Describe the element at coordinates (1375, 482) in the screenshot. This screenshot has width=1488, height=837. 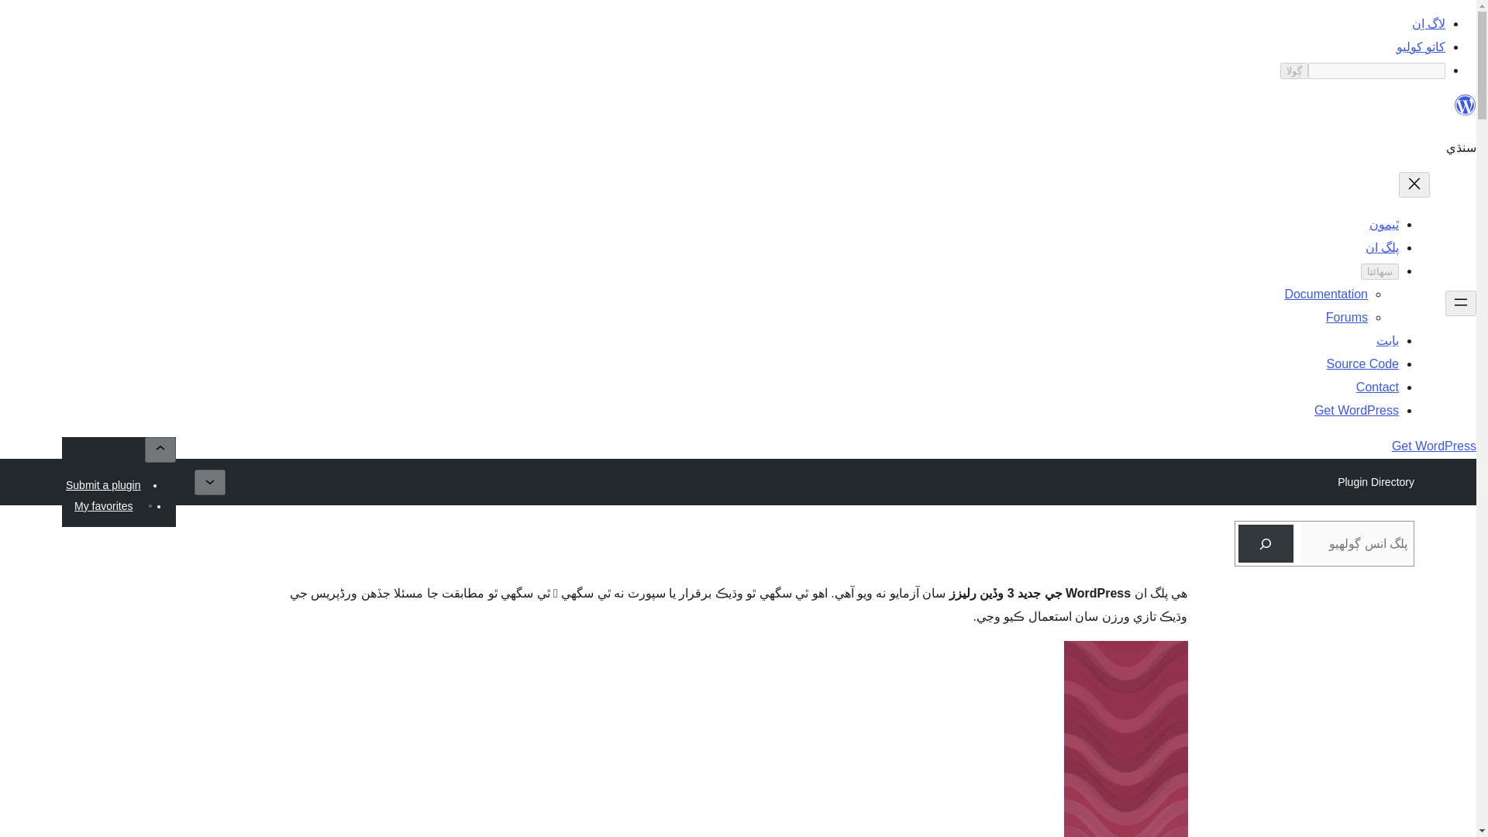
I see `Plugin Directory` at that location.